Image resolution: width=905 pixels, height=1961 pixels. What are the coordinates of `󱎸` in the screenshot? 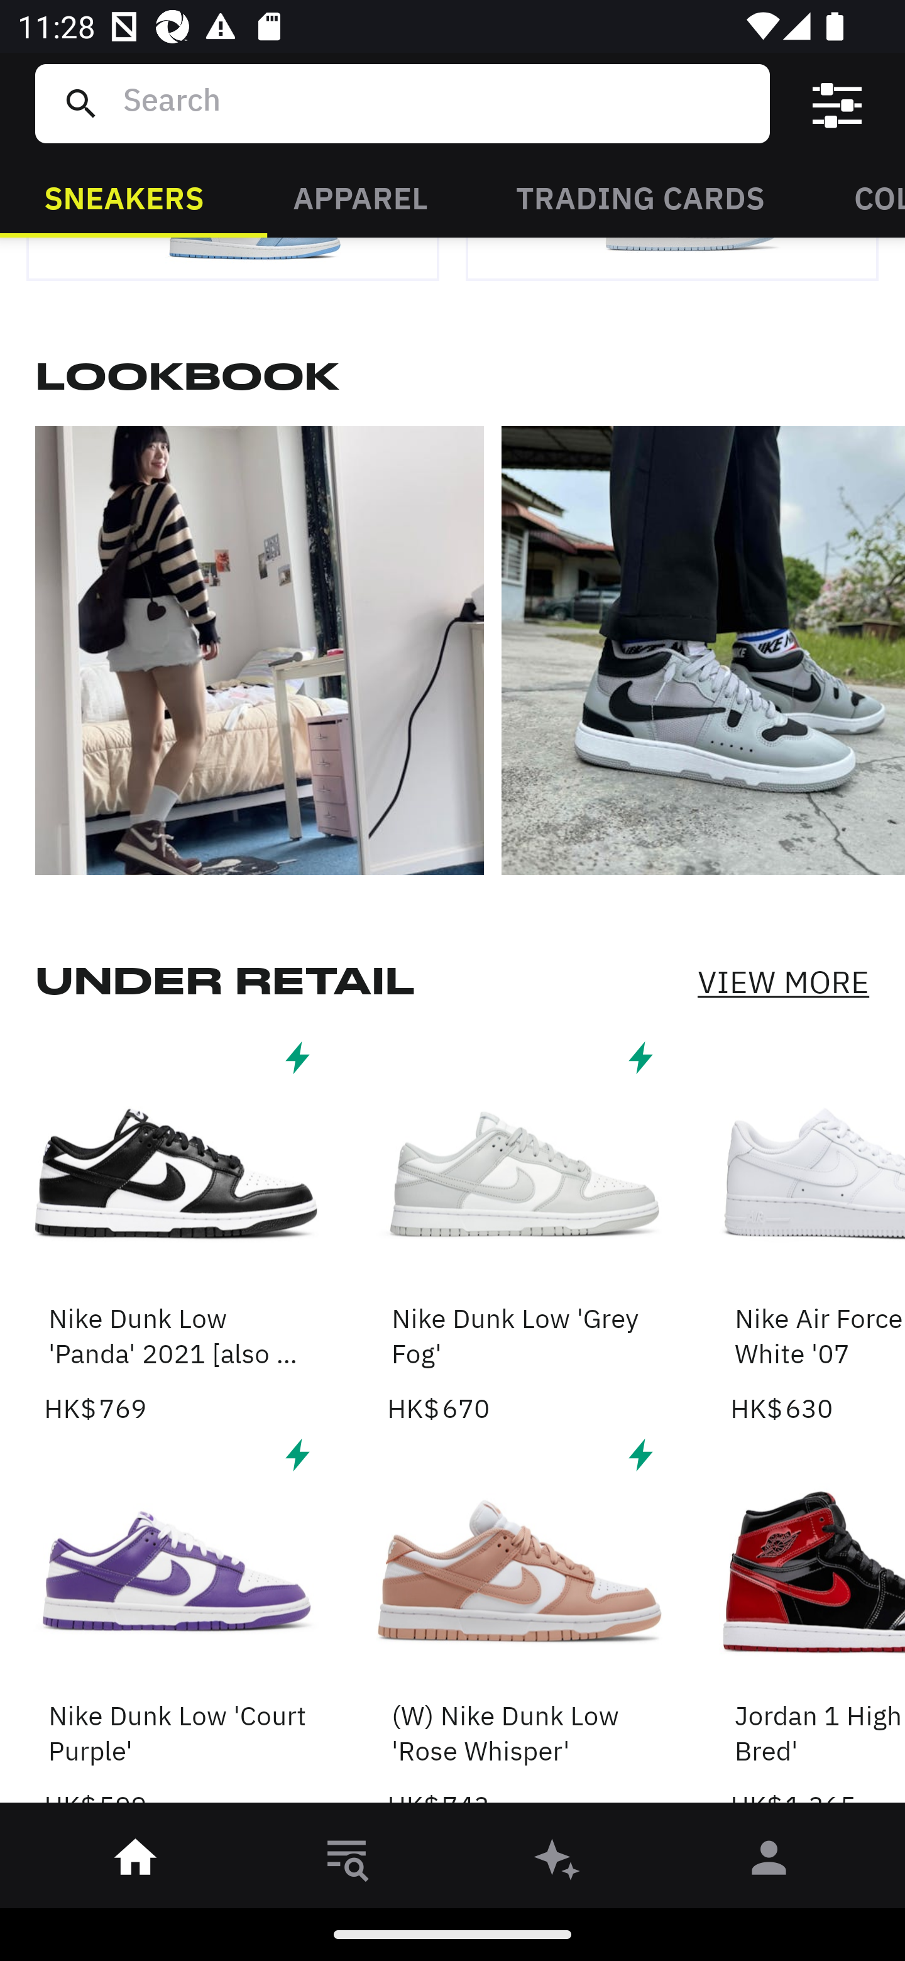 It's located at (347, 1862).